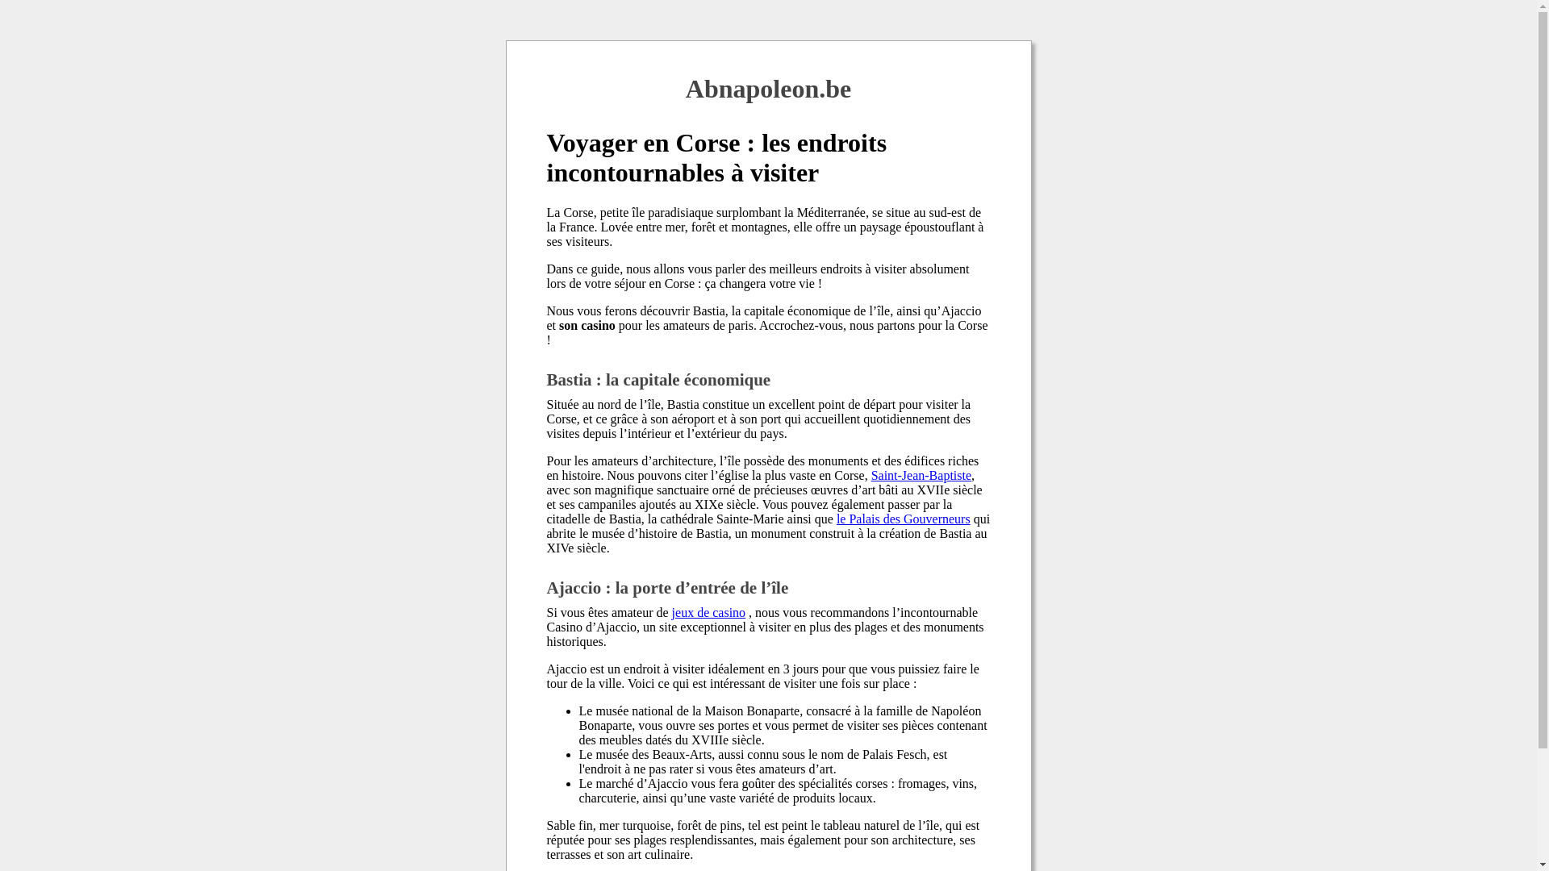 Image resolution: width=1549 pixels, height=871 pixels. I want to click on jeux de casino, so click(709, 613).